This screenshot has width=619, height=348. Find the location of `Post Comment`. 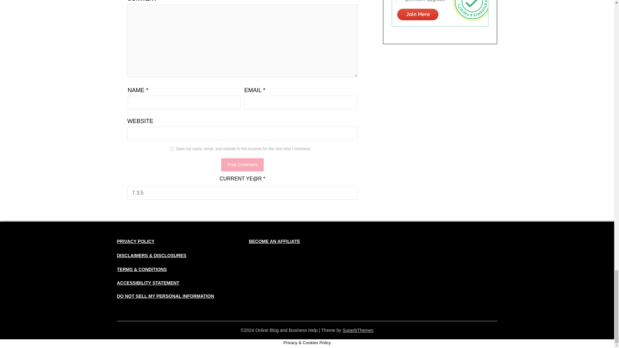

Post Comment is located at coordinates (242, 165).